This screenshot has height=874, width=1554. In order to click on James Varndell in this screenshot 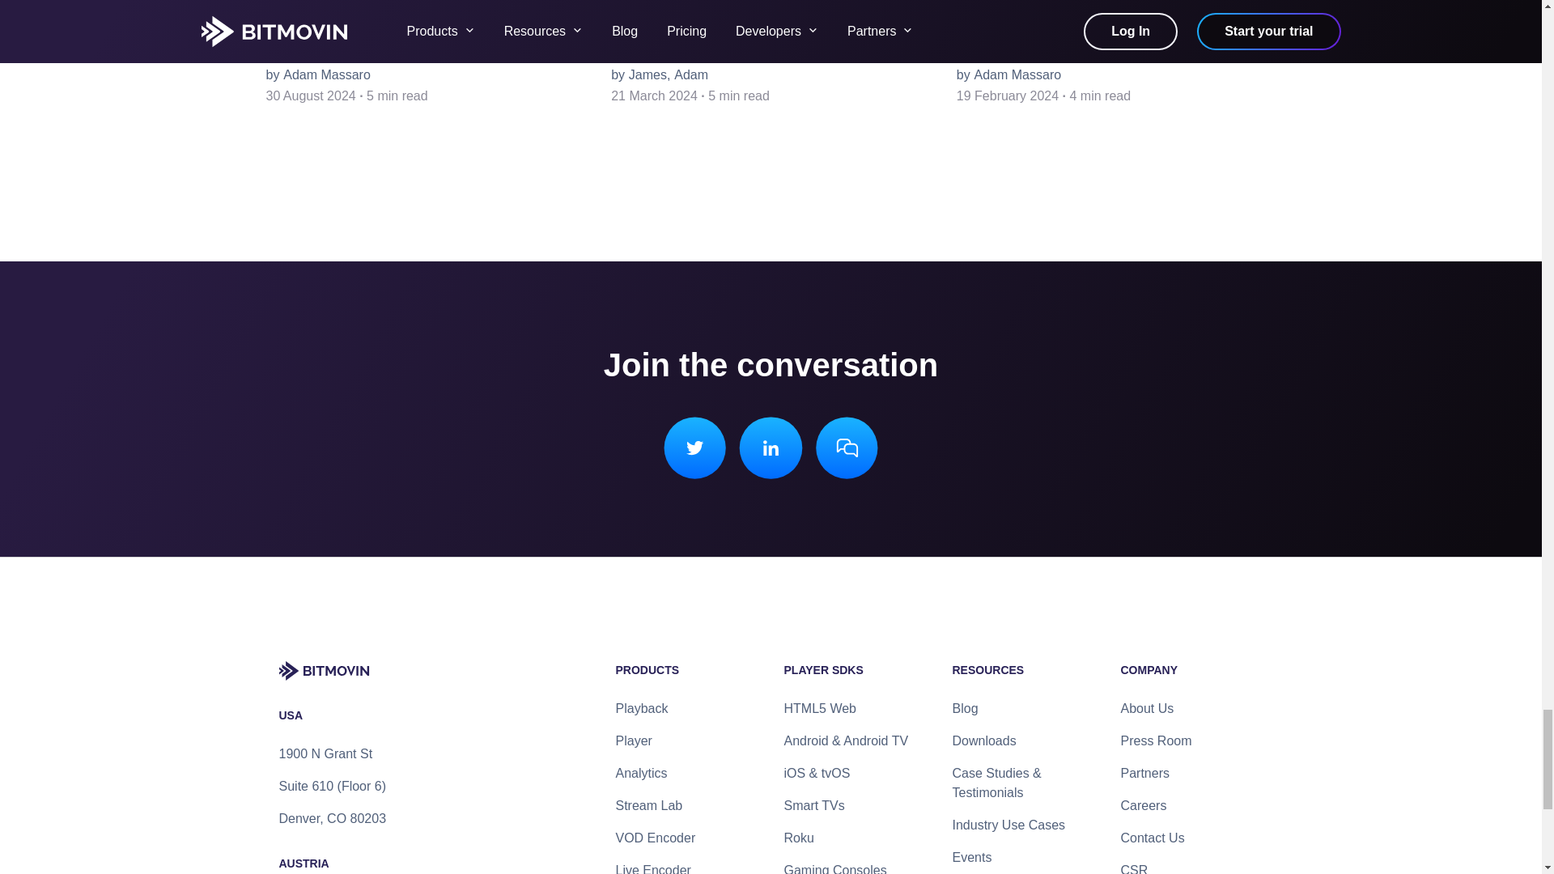, I will do `click(647, 74)`.